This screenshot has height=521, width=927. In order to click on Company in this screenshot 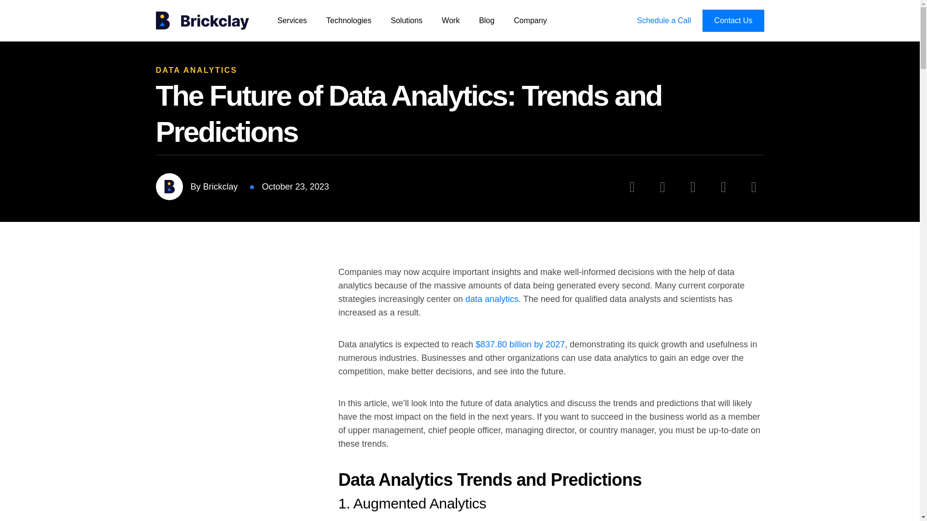, I will do `click(530, 20)`.